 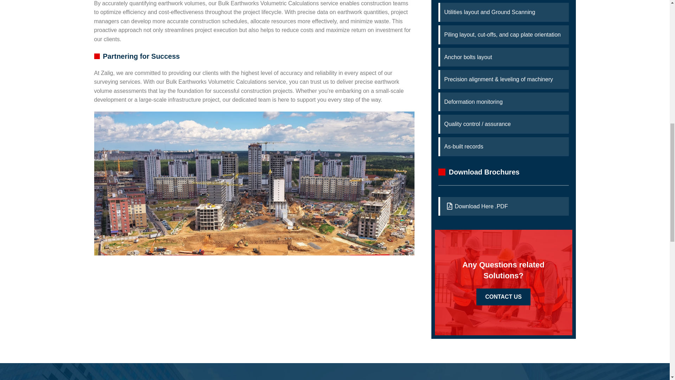 What do you see at coordinates (504, 12) in the screenshot?
I see `Utilities layout and Ground Scanning` at bounding box center [504, 12].